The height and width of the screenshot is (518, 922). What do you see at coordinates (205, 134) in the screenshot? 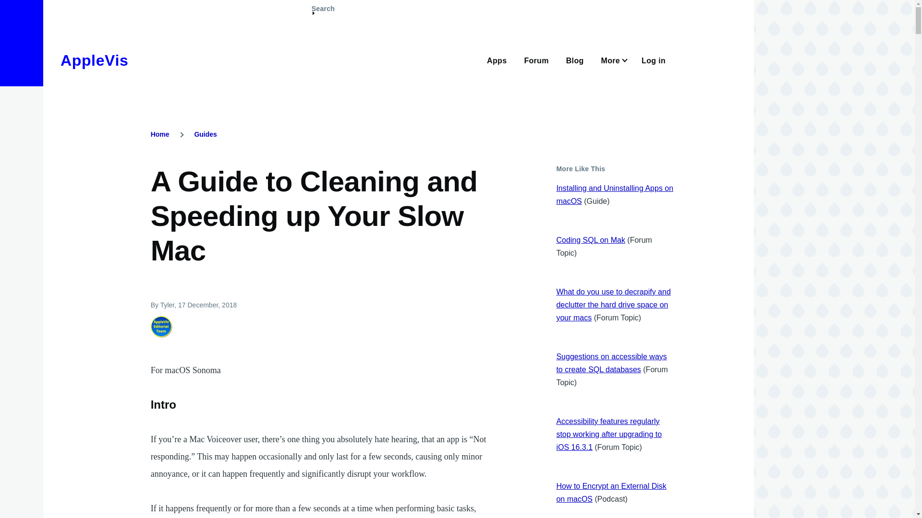
I see `Guides` at bounding box center [205, 134].